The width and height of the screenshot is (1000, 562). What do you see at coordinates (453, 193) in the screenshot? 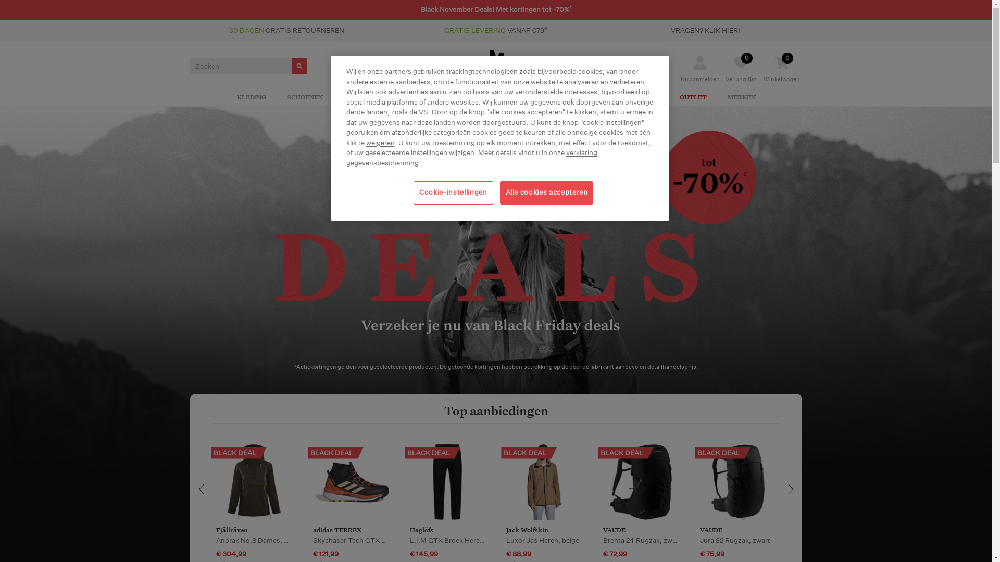
I see `Cookie-instellingen` at bounding box center [453, 193].